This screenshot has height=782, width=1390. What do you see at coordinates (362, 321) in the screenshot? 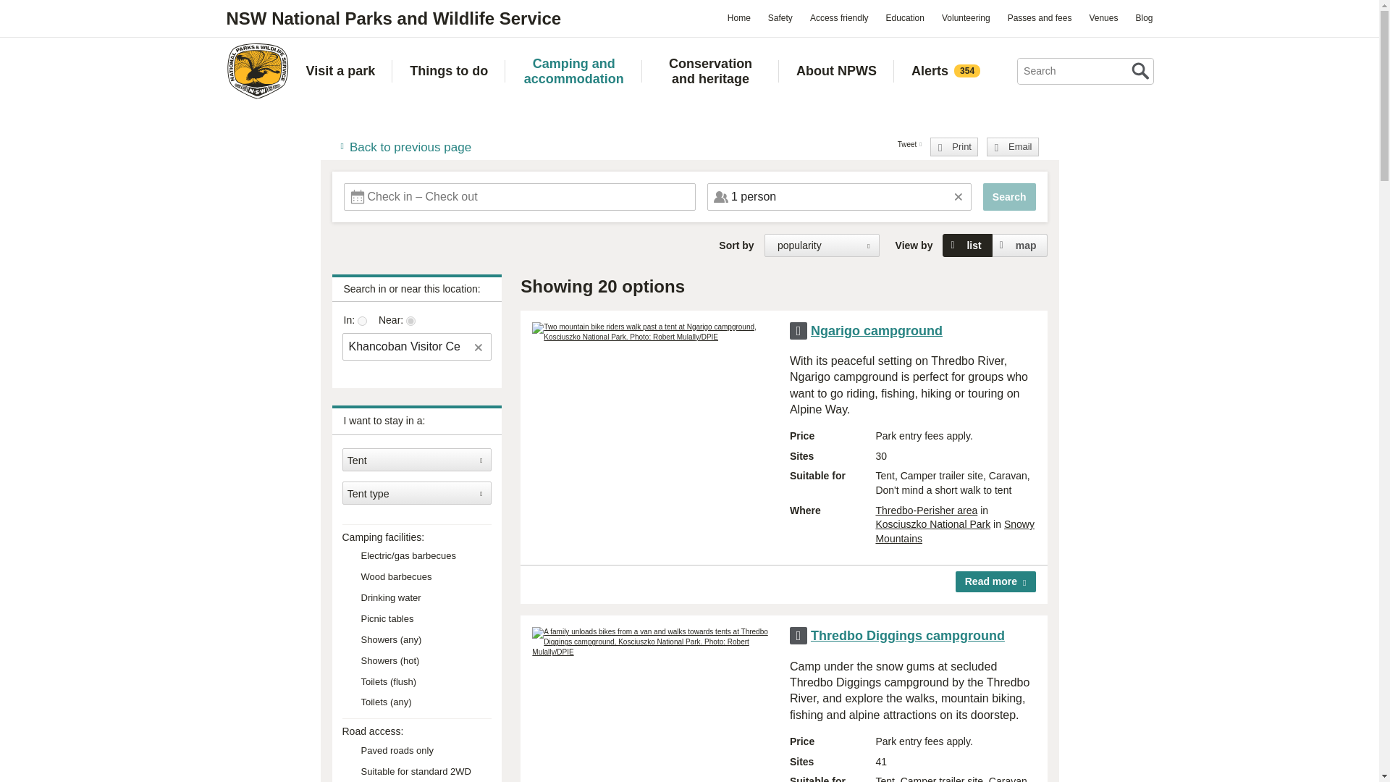
I see `In` at bounding box center [362, 321].